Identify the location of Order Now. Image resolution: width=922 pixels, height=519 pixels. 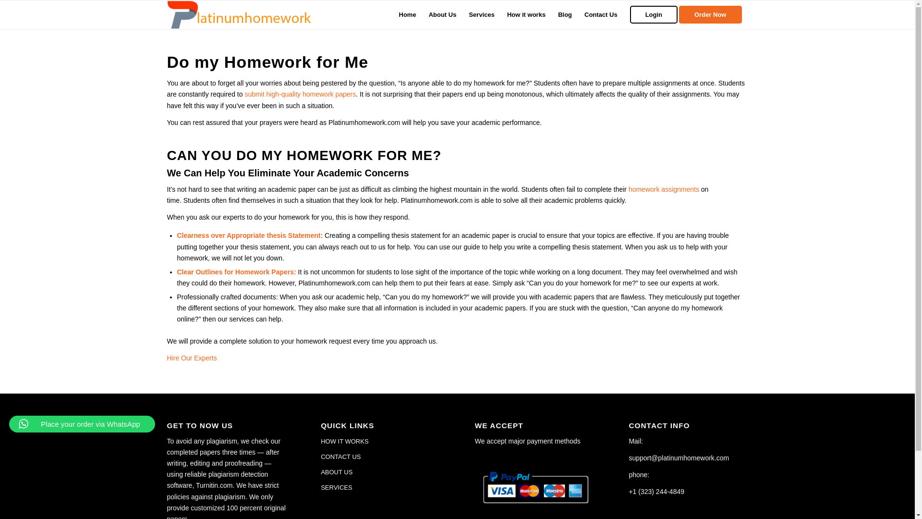
(713, 14).